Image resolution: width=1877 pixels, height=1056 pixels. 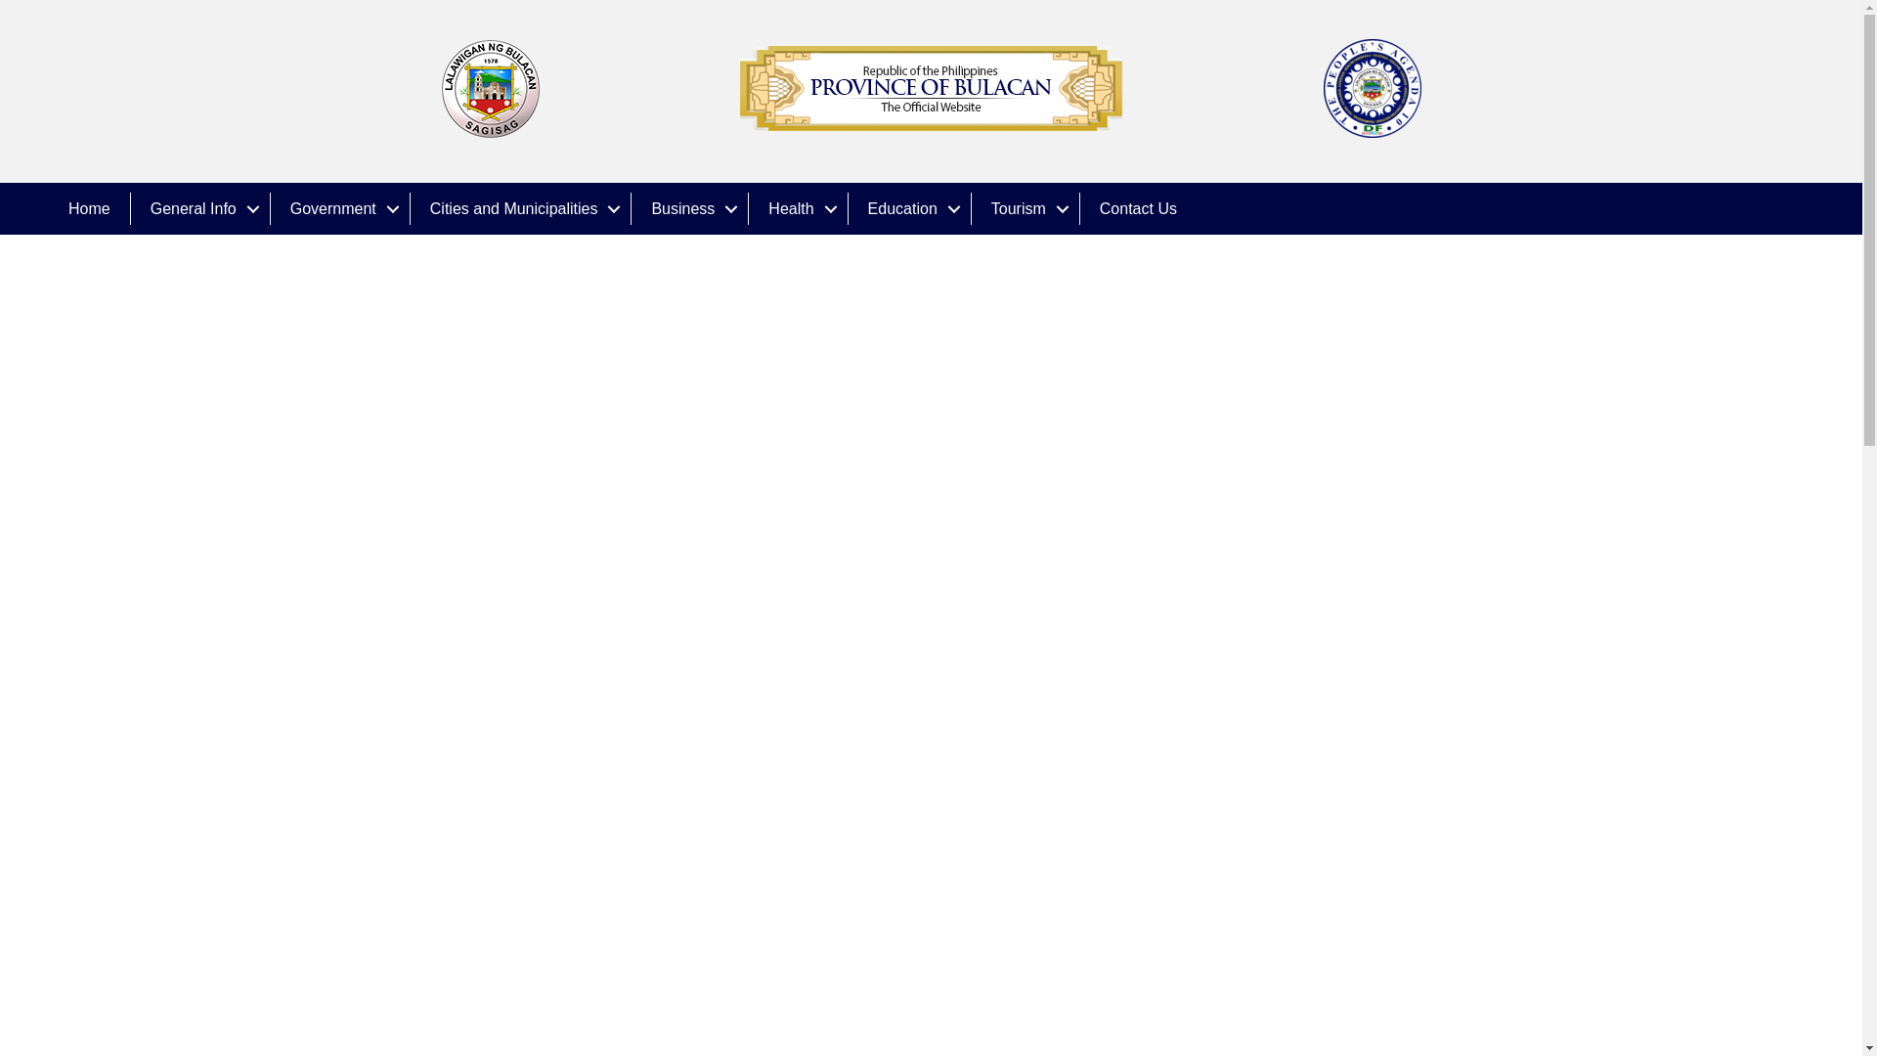 I want to click on Government, so click(x=339, y=208).